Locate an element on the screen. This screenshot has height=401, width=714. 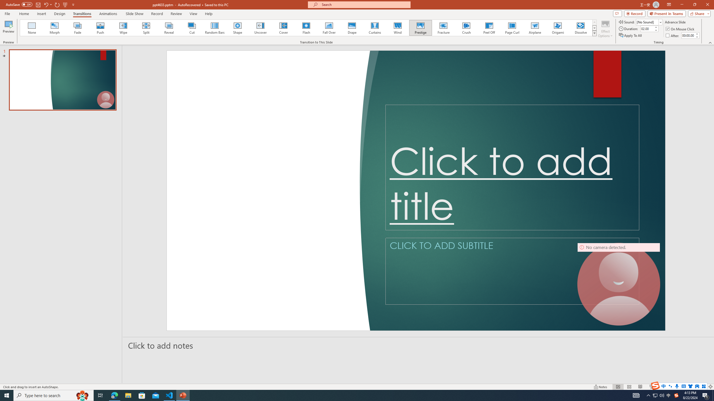
AutomationID: AnimationTransitionGallery is located at coordinates (308, 28).